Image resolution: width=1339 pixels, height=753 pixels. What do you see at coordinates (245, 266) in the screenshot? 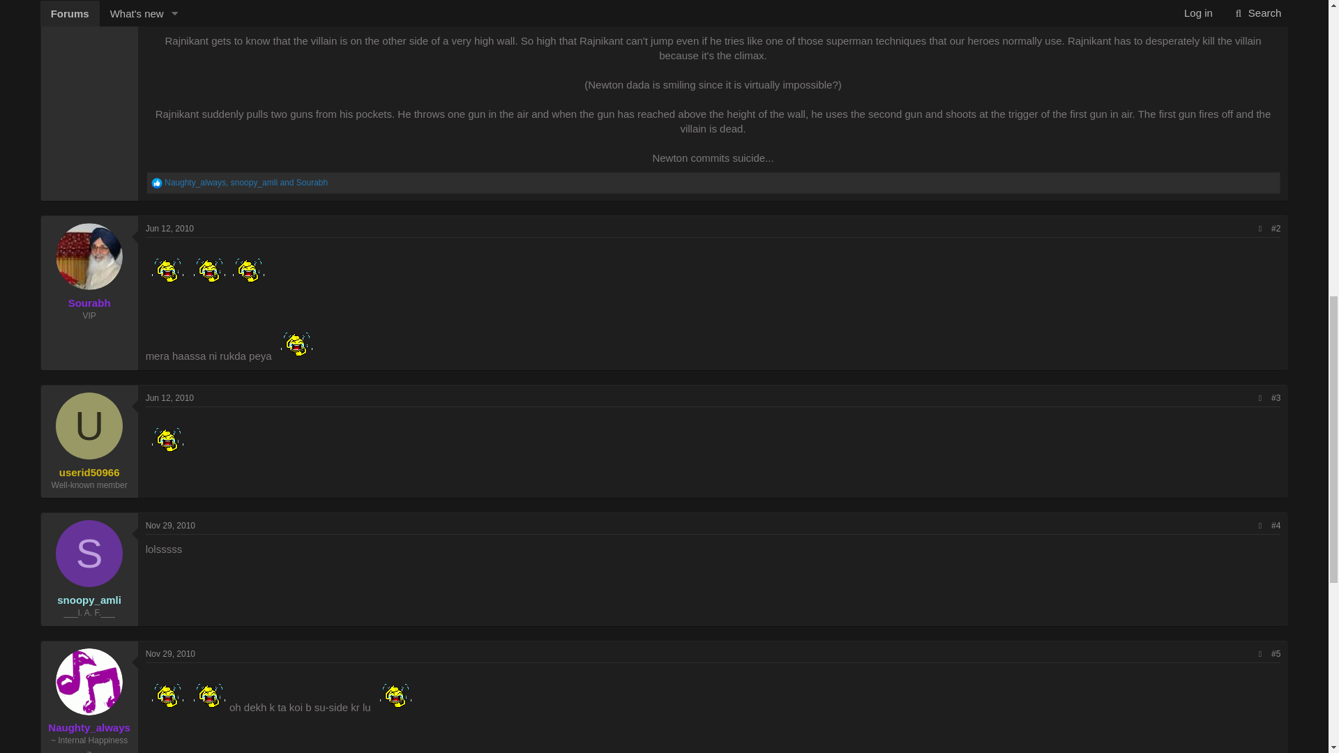
I see `LOL2    :lol2` at bounding box center [245, 266].